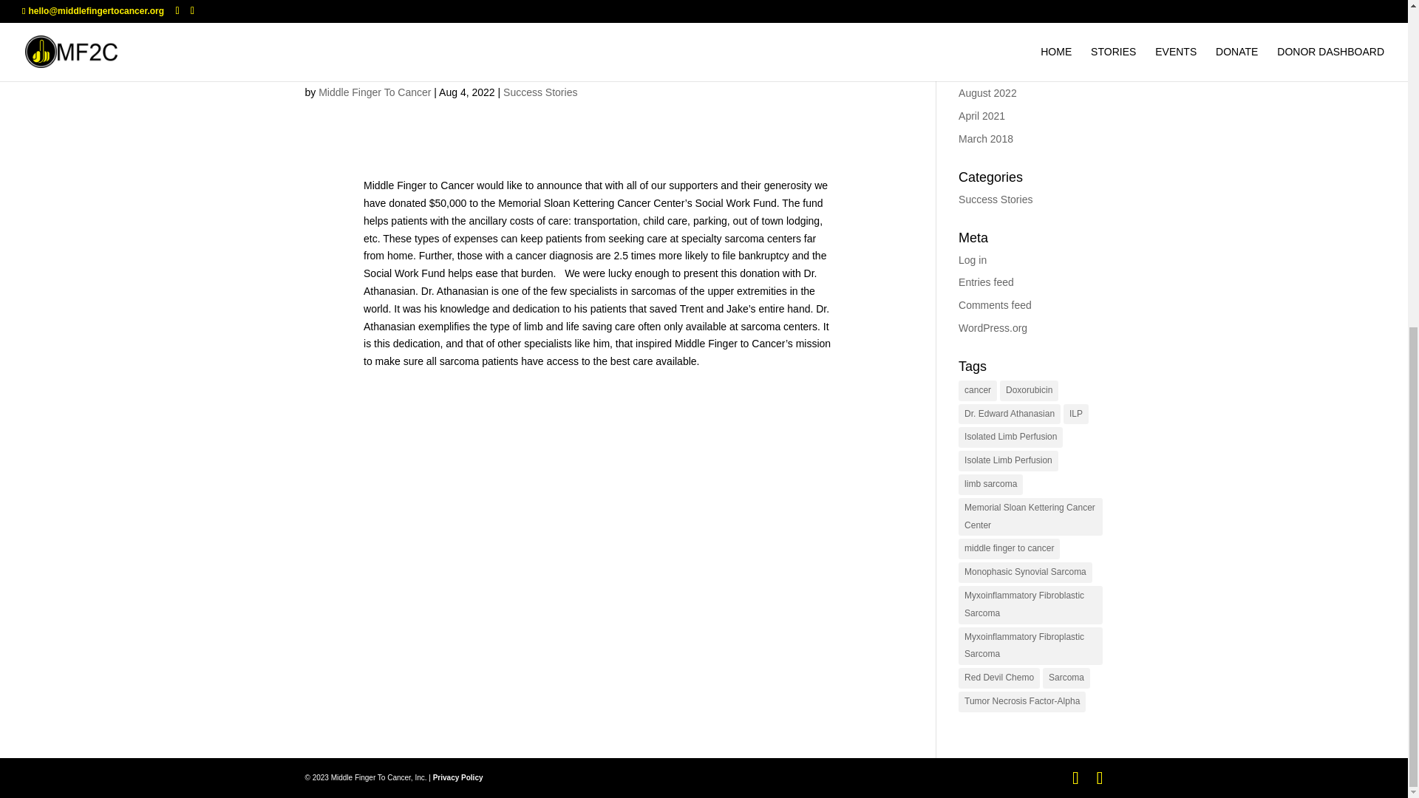  I want to click on Log in, so click(973, 260).